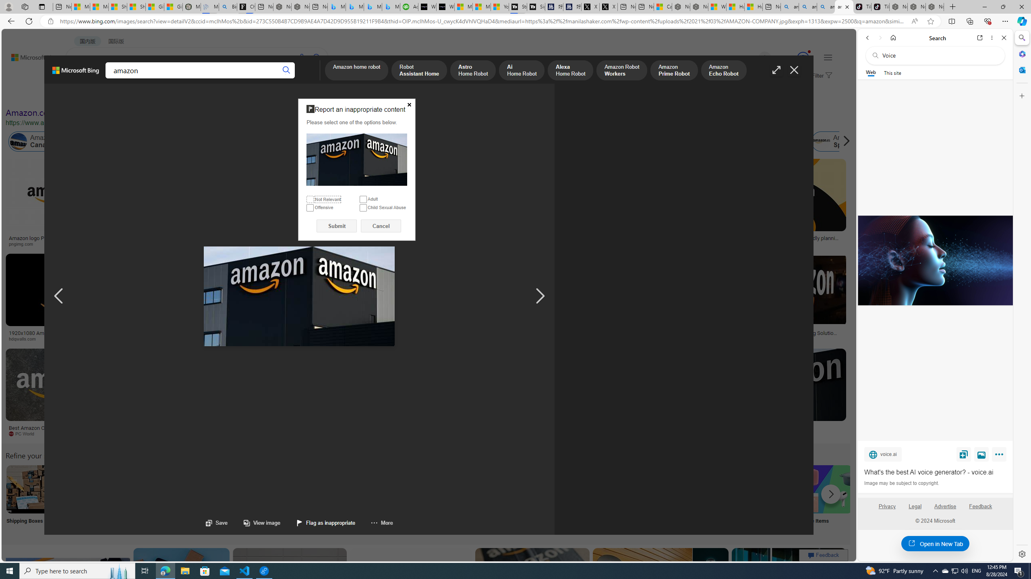  What do you see at coordinates (135, 433) in the screenshot?
I see `The Verge` at bounding box center [135, 433].